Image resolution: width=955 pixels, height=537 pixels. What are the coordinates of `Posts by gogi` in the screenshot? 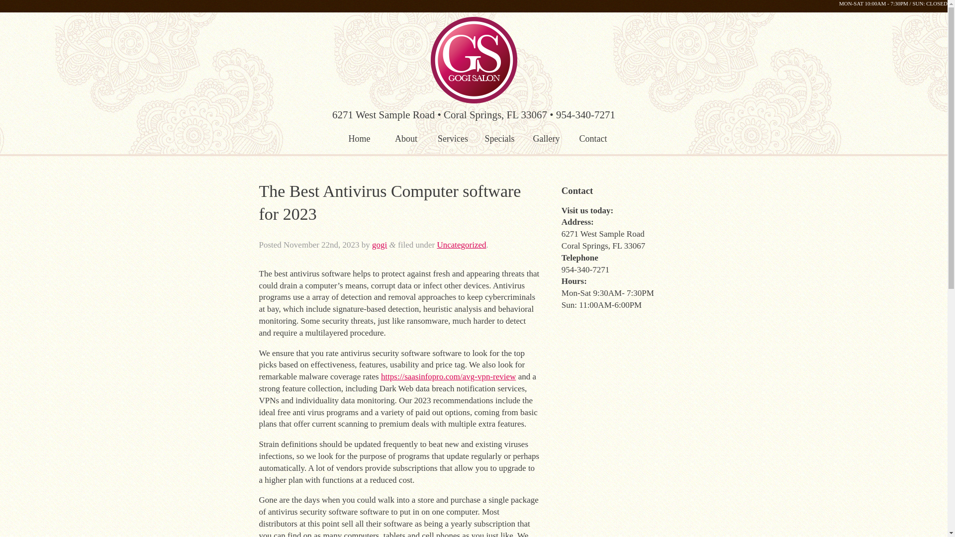 It's located at (379, 245).